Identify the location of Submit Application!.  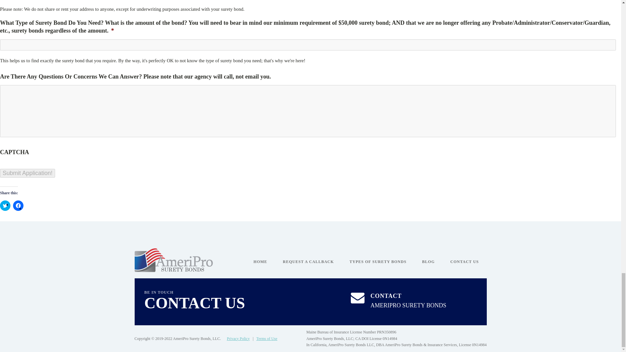
(267, 339).